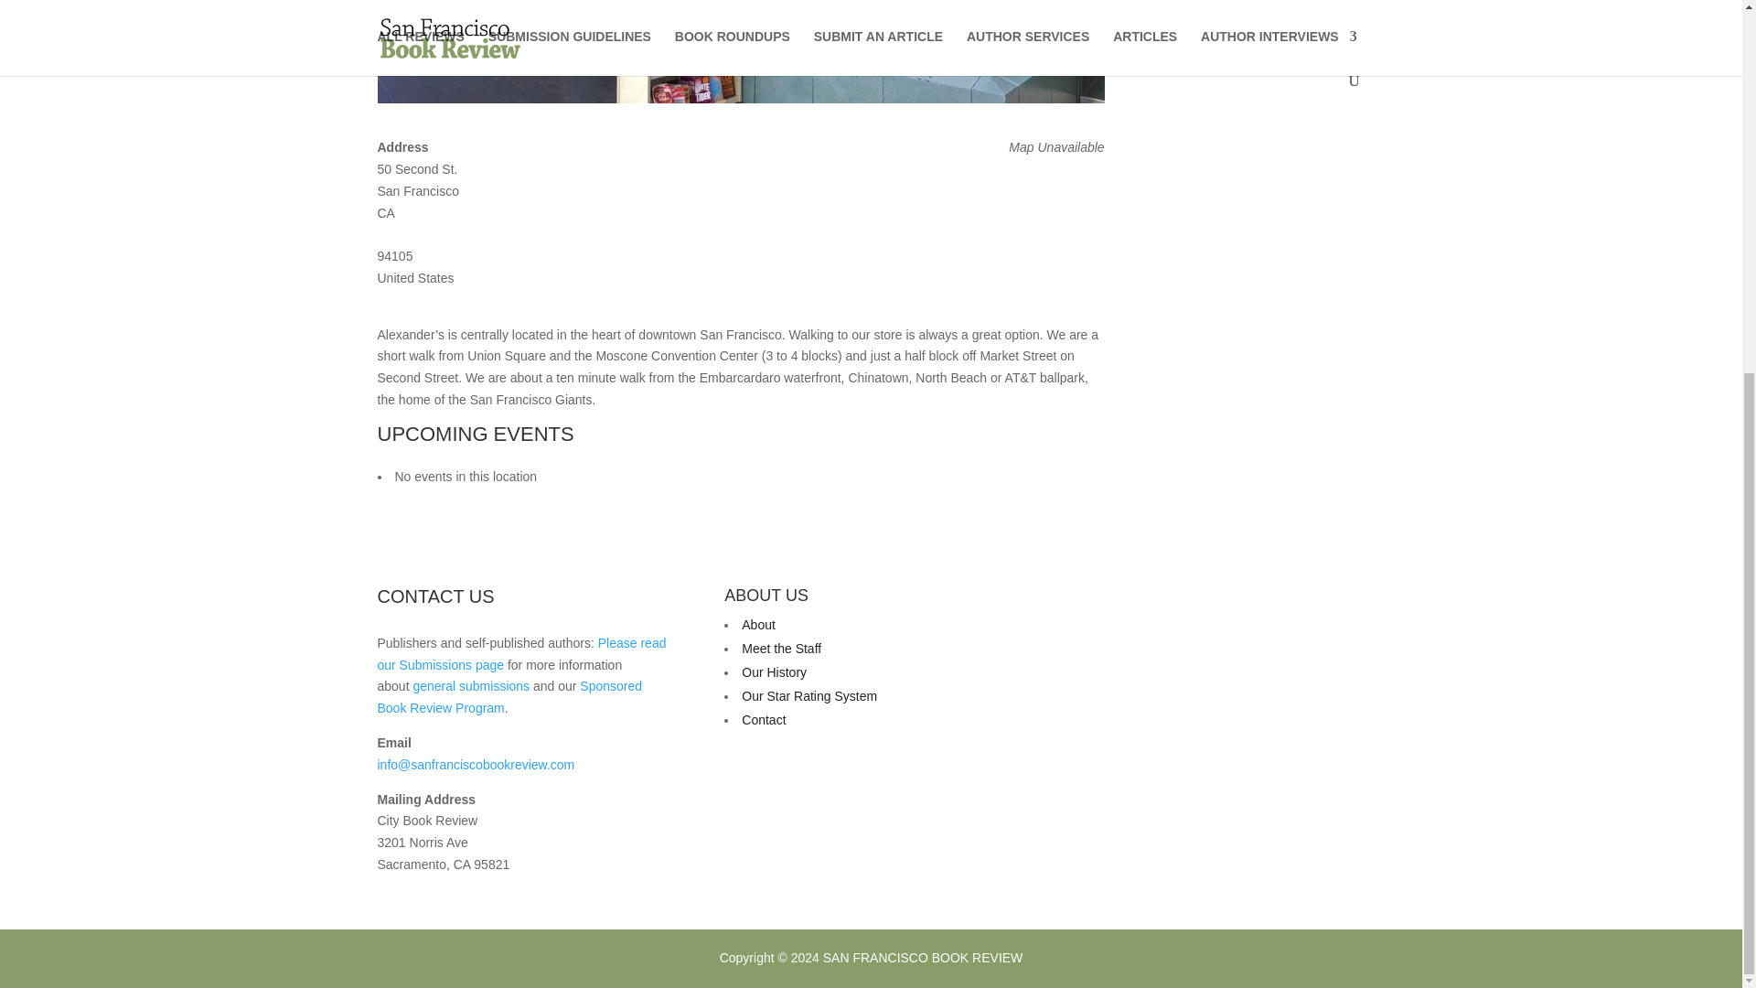  I want to click on general submissions, so click(471, 686).